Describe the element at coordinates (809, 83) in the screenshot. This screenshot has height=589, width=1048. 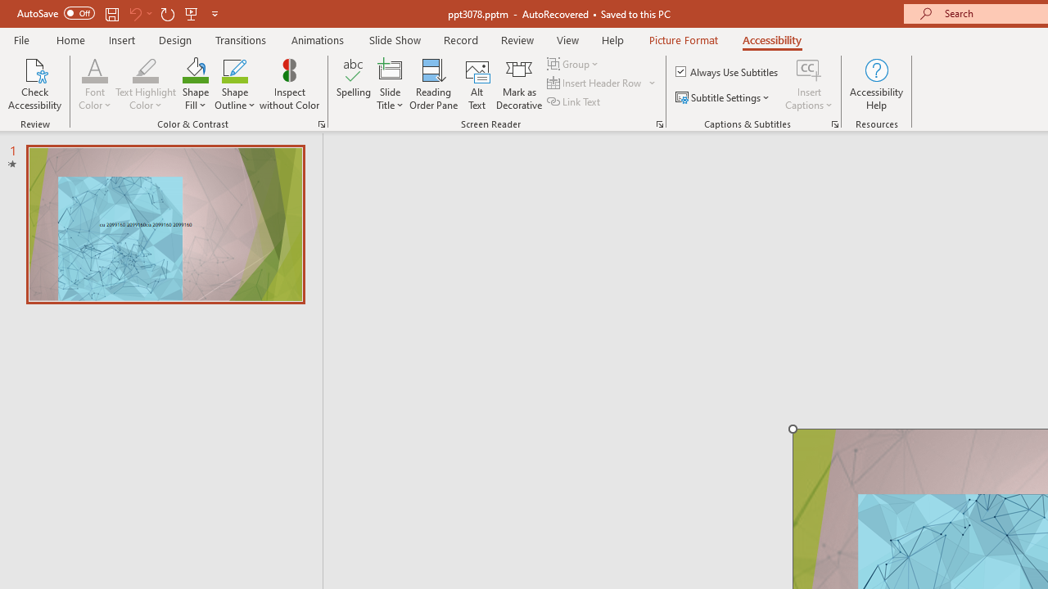
I see `Insert Captions` at that location.